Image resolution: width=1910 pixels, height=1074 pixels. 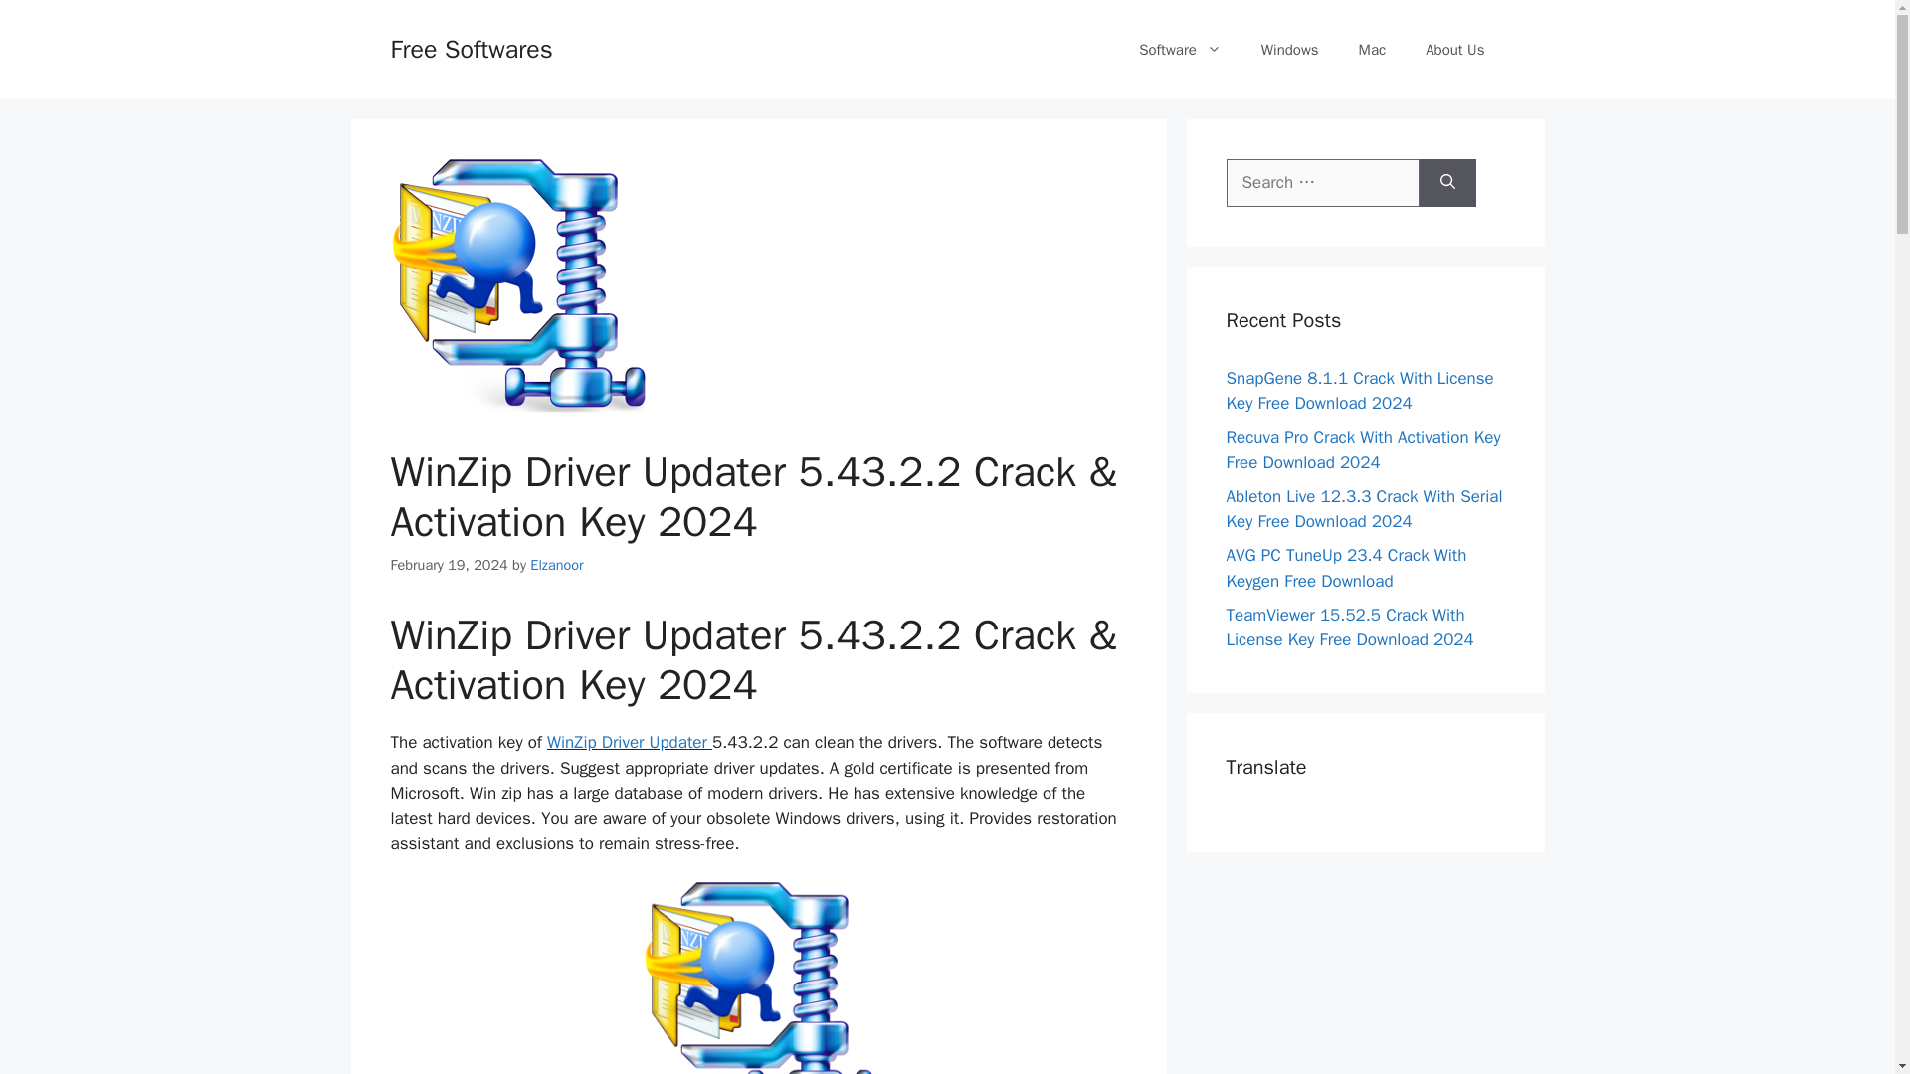 I want to click on Mac, so click(x=1372, y=50).